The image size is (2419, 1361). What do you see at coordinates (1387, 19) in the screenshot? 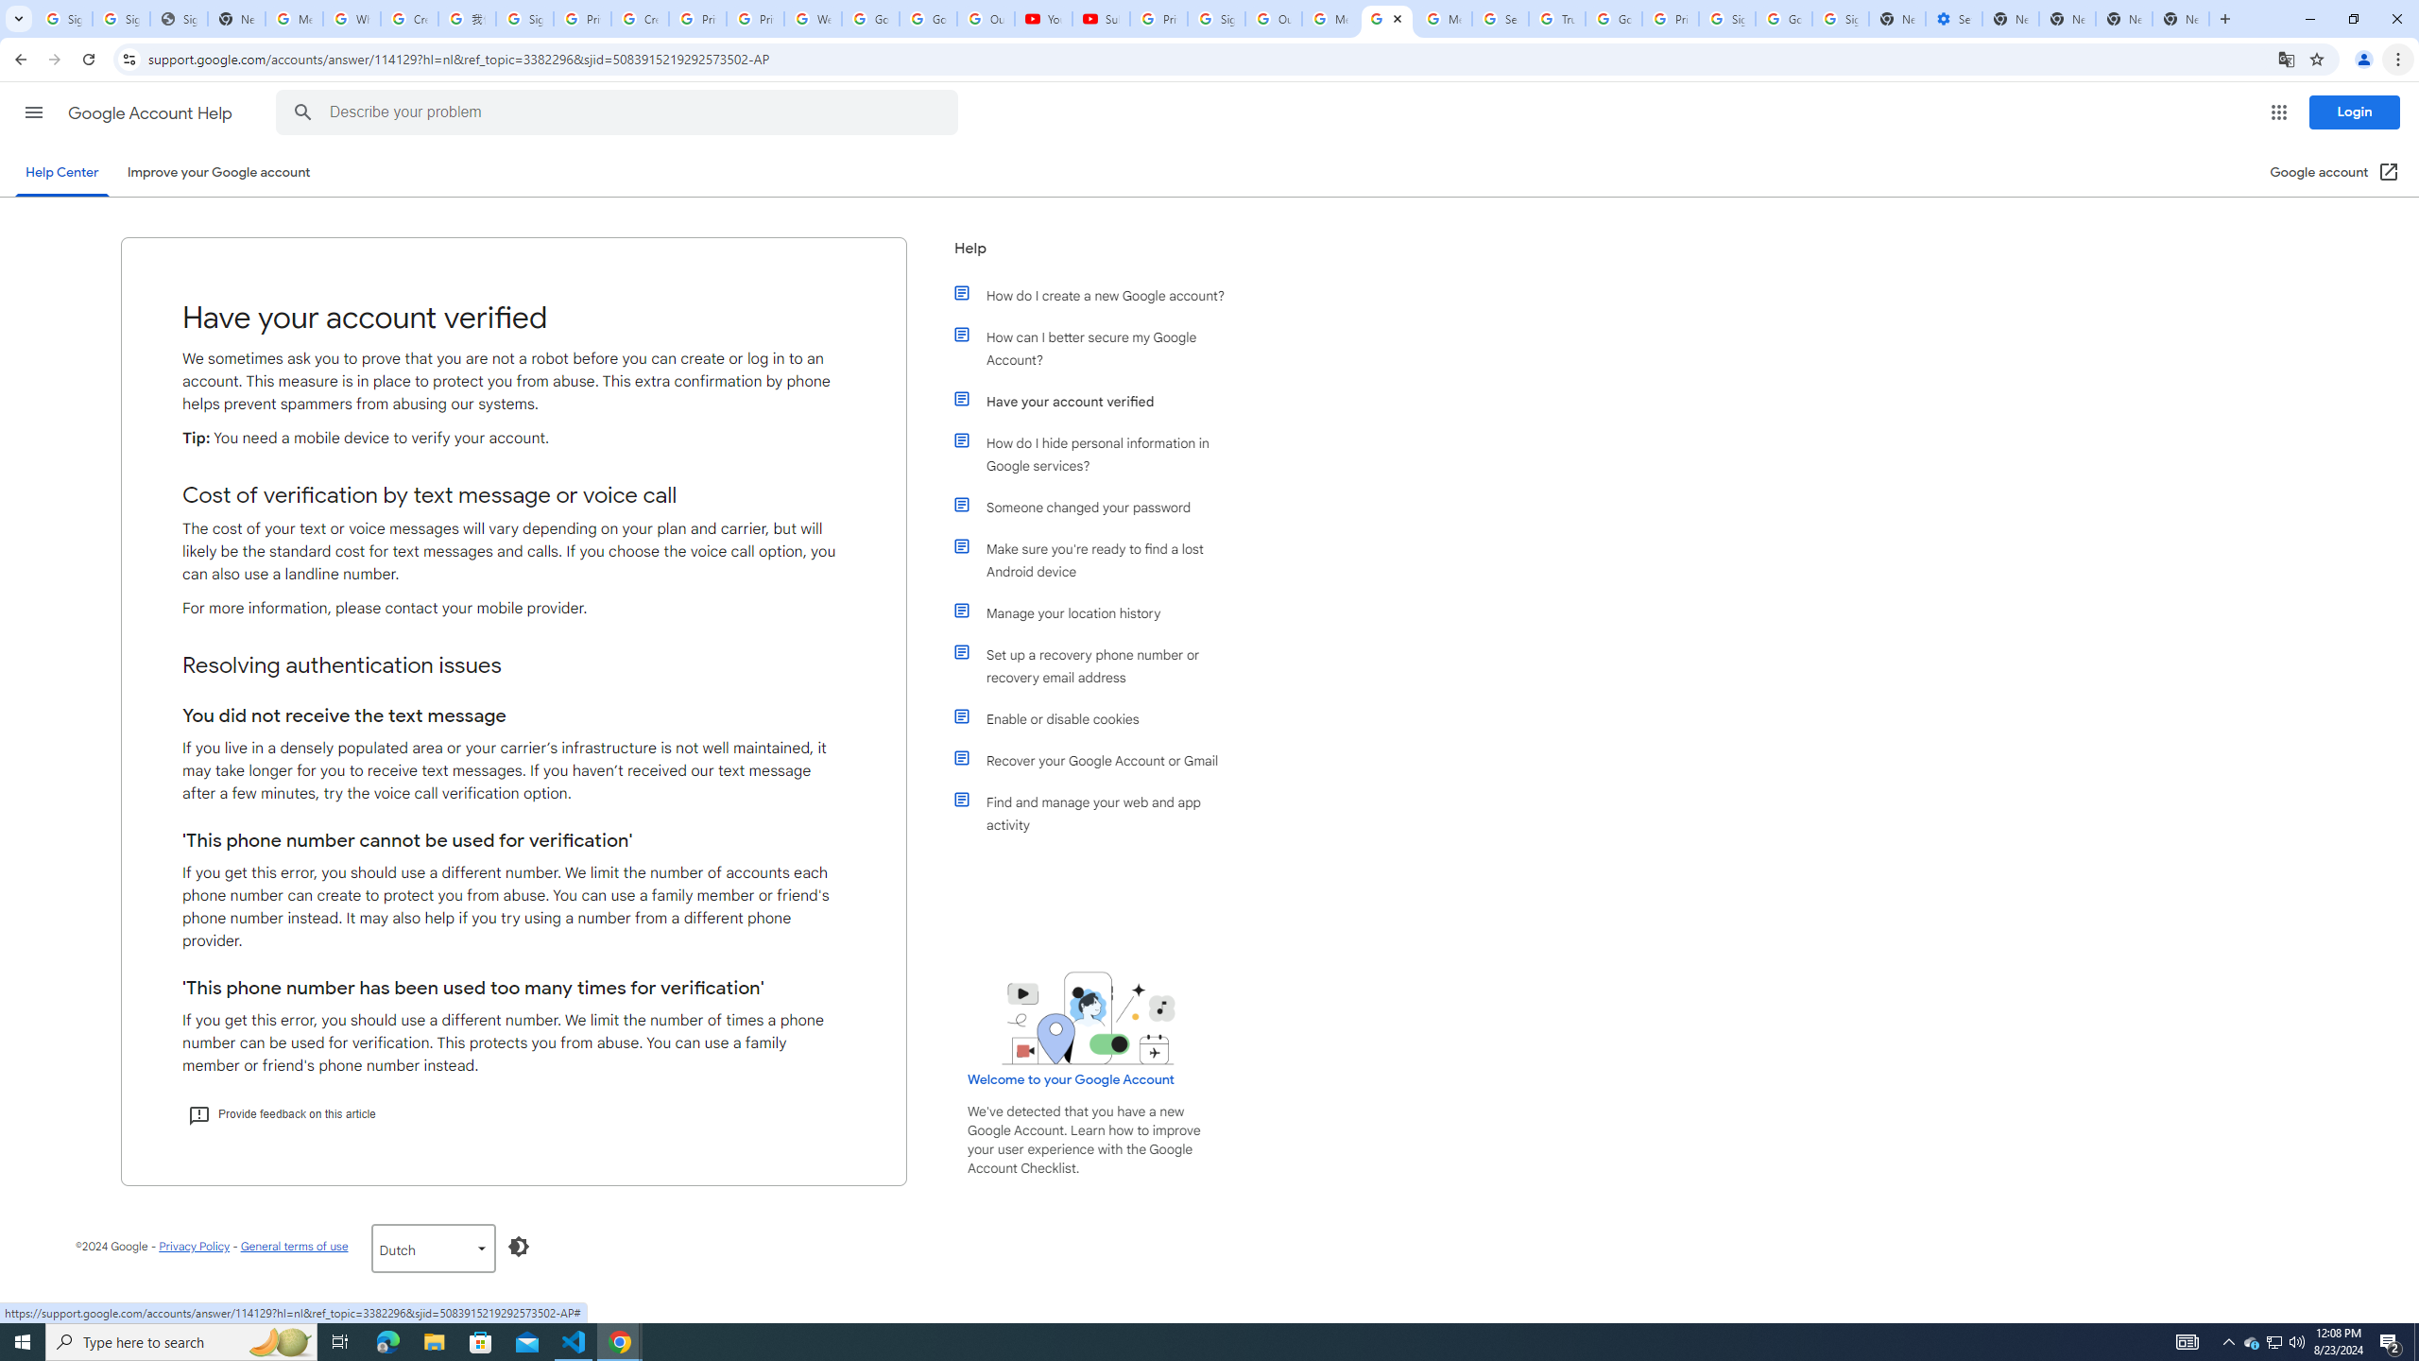
I see `Get your account verified - Google Account Help` at bounding box center [1387, 19].